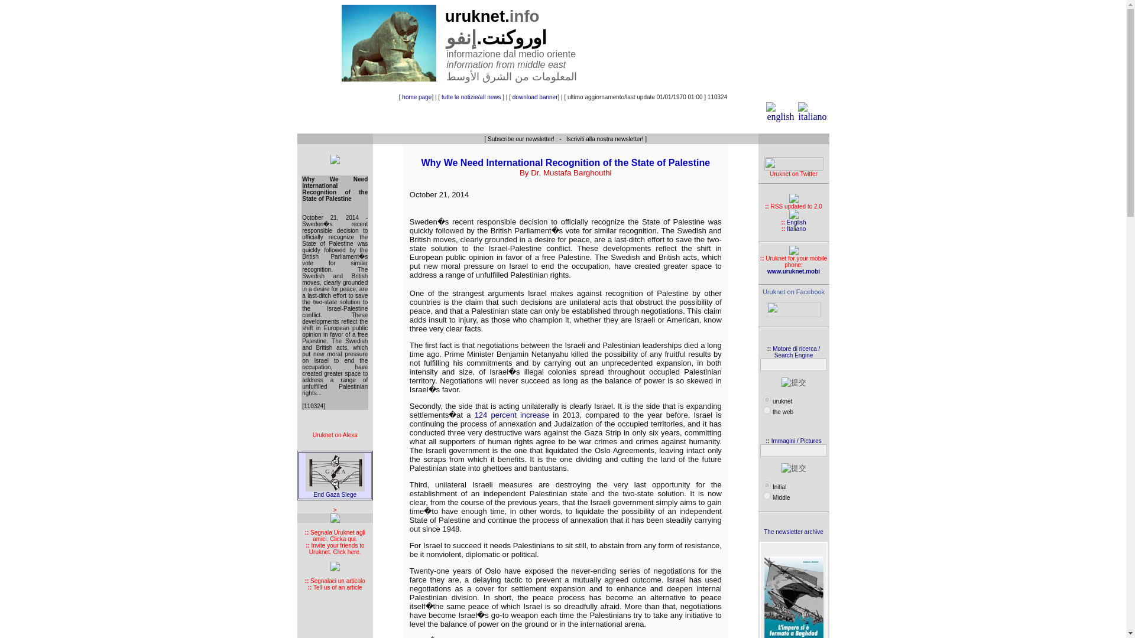 The image size is (1135, 638). Describe the element at coordinates (766, 399) in the screenshot. I see `u` at that location.